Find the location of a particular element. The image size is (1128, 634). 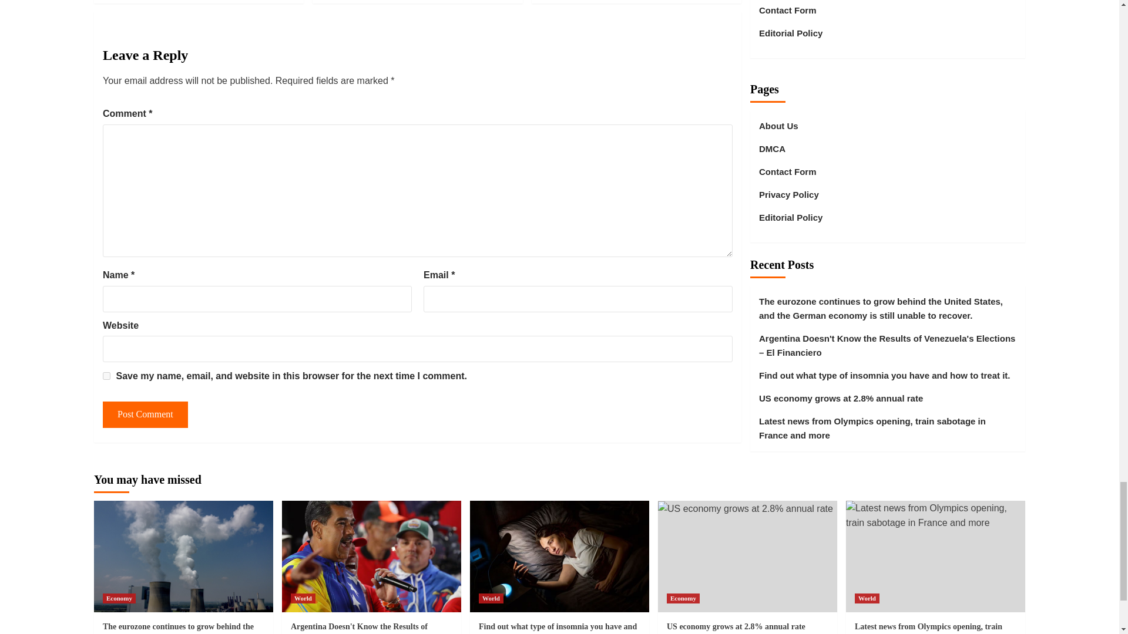

Post Comment is located at coordinates (145, 414).